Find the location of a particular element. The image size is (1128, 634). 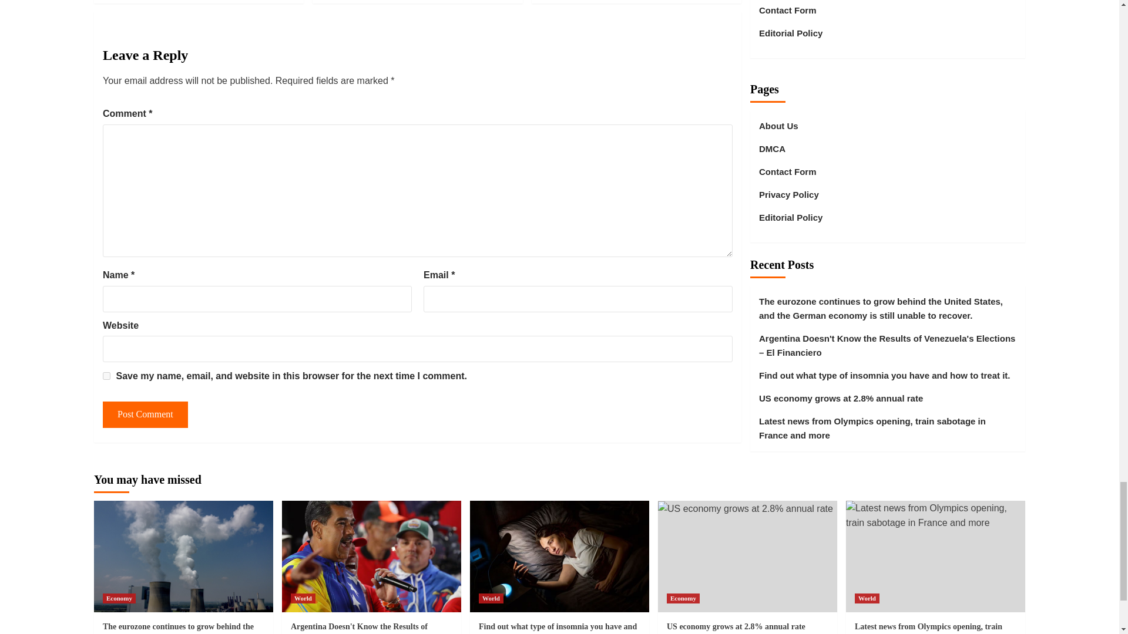

Post Comment is located at coordinates (145, 414).